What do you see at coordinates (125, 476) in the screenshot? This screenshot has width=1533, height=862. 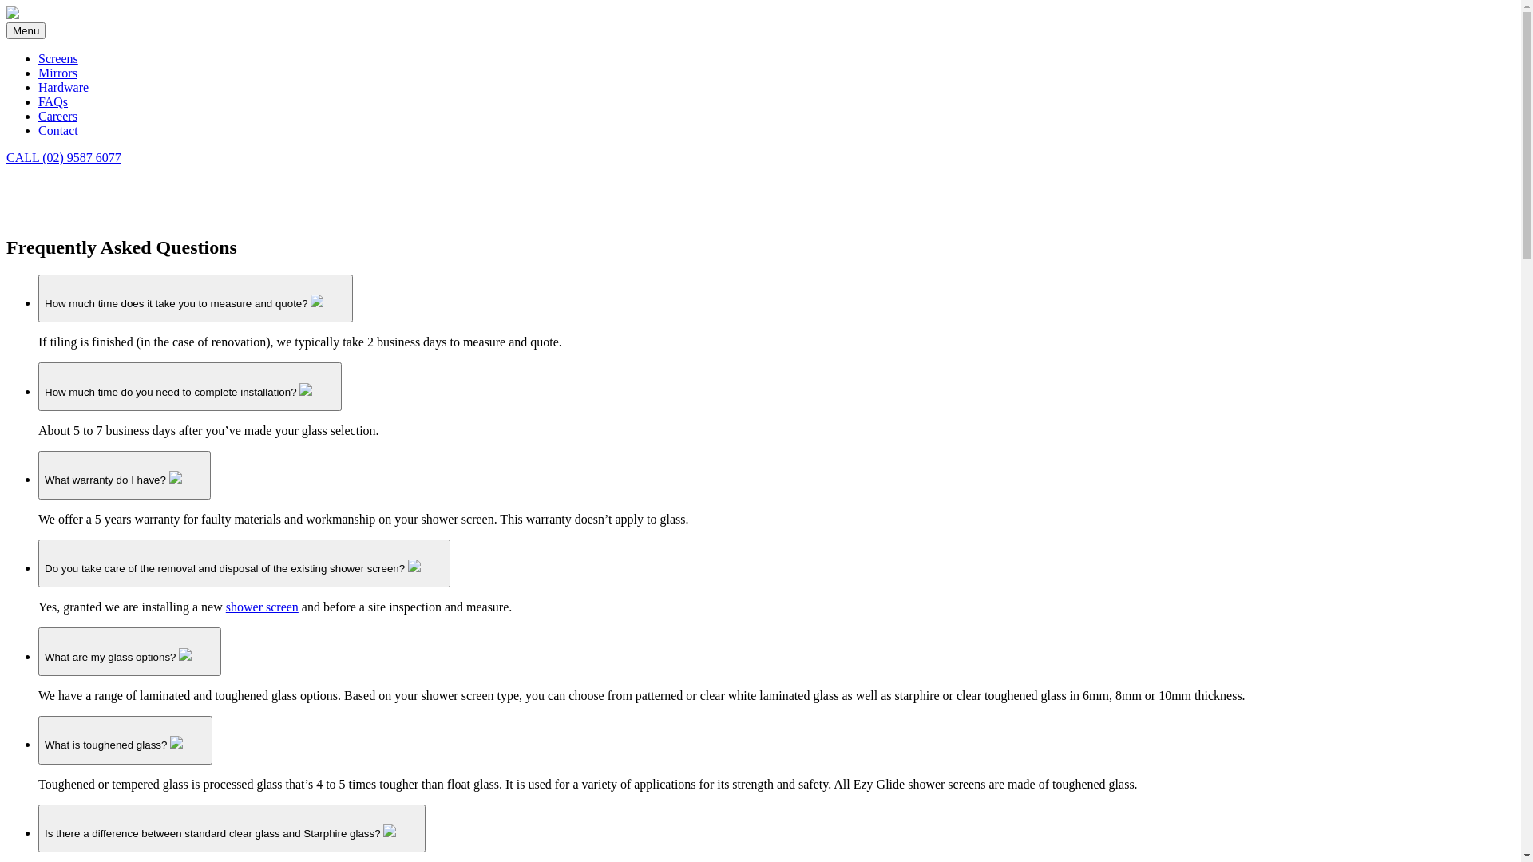 I see `What warranty do I have?` at bounding box center [125, 476].